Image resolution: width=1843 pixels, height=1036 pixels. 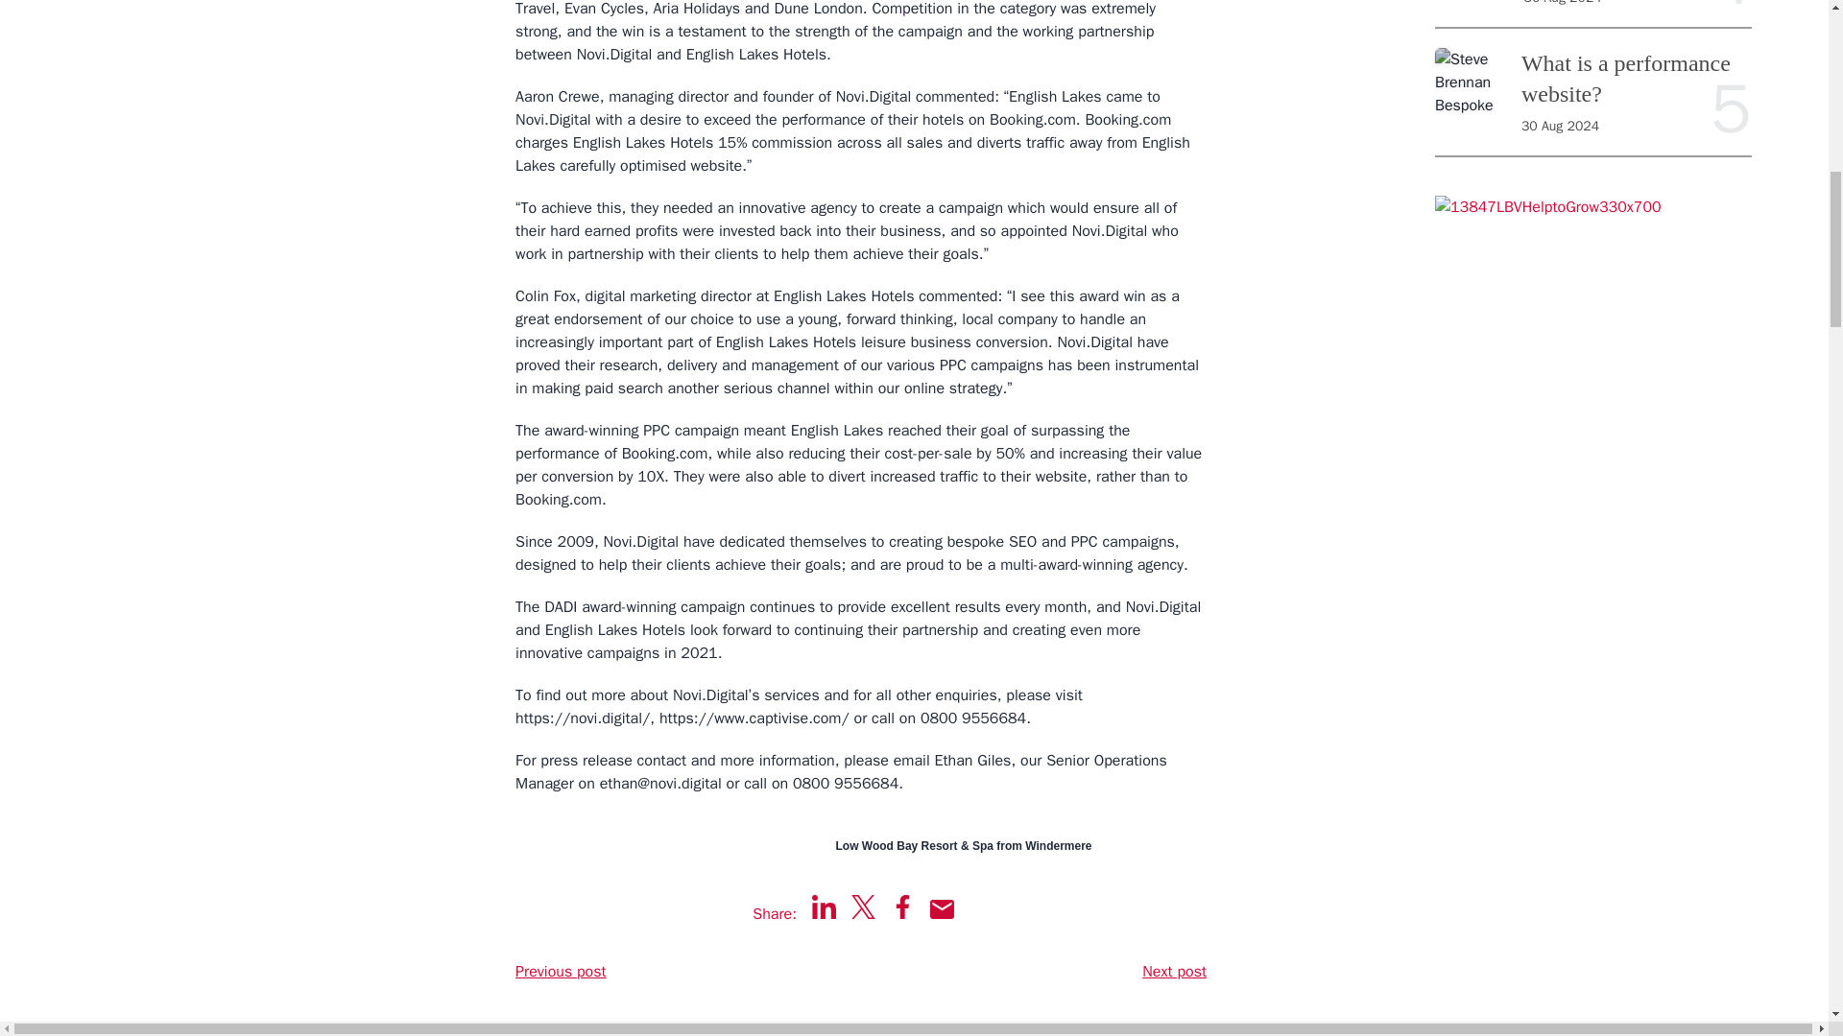 I want to click on Share via LinkedIn, so click(x=824, y=906).